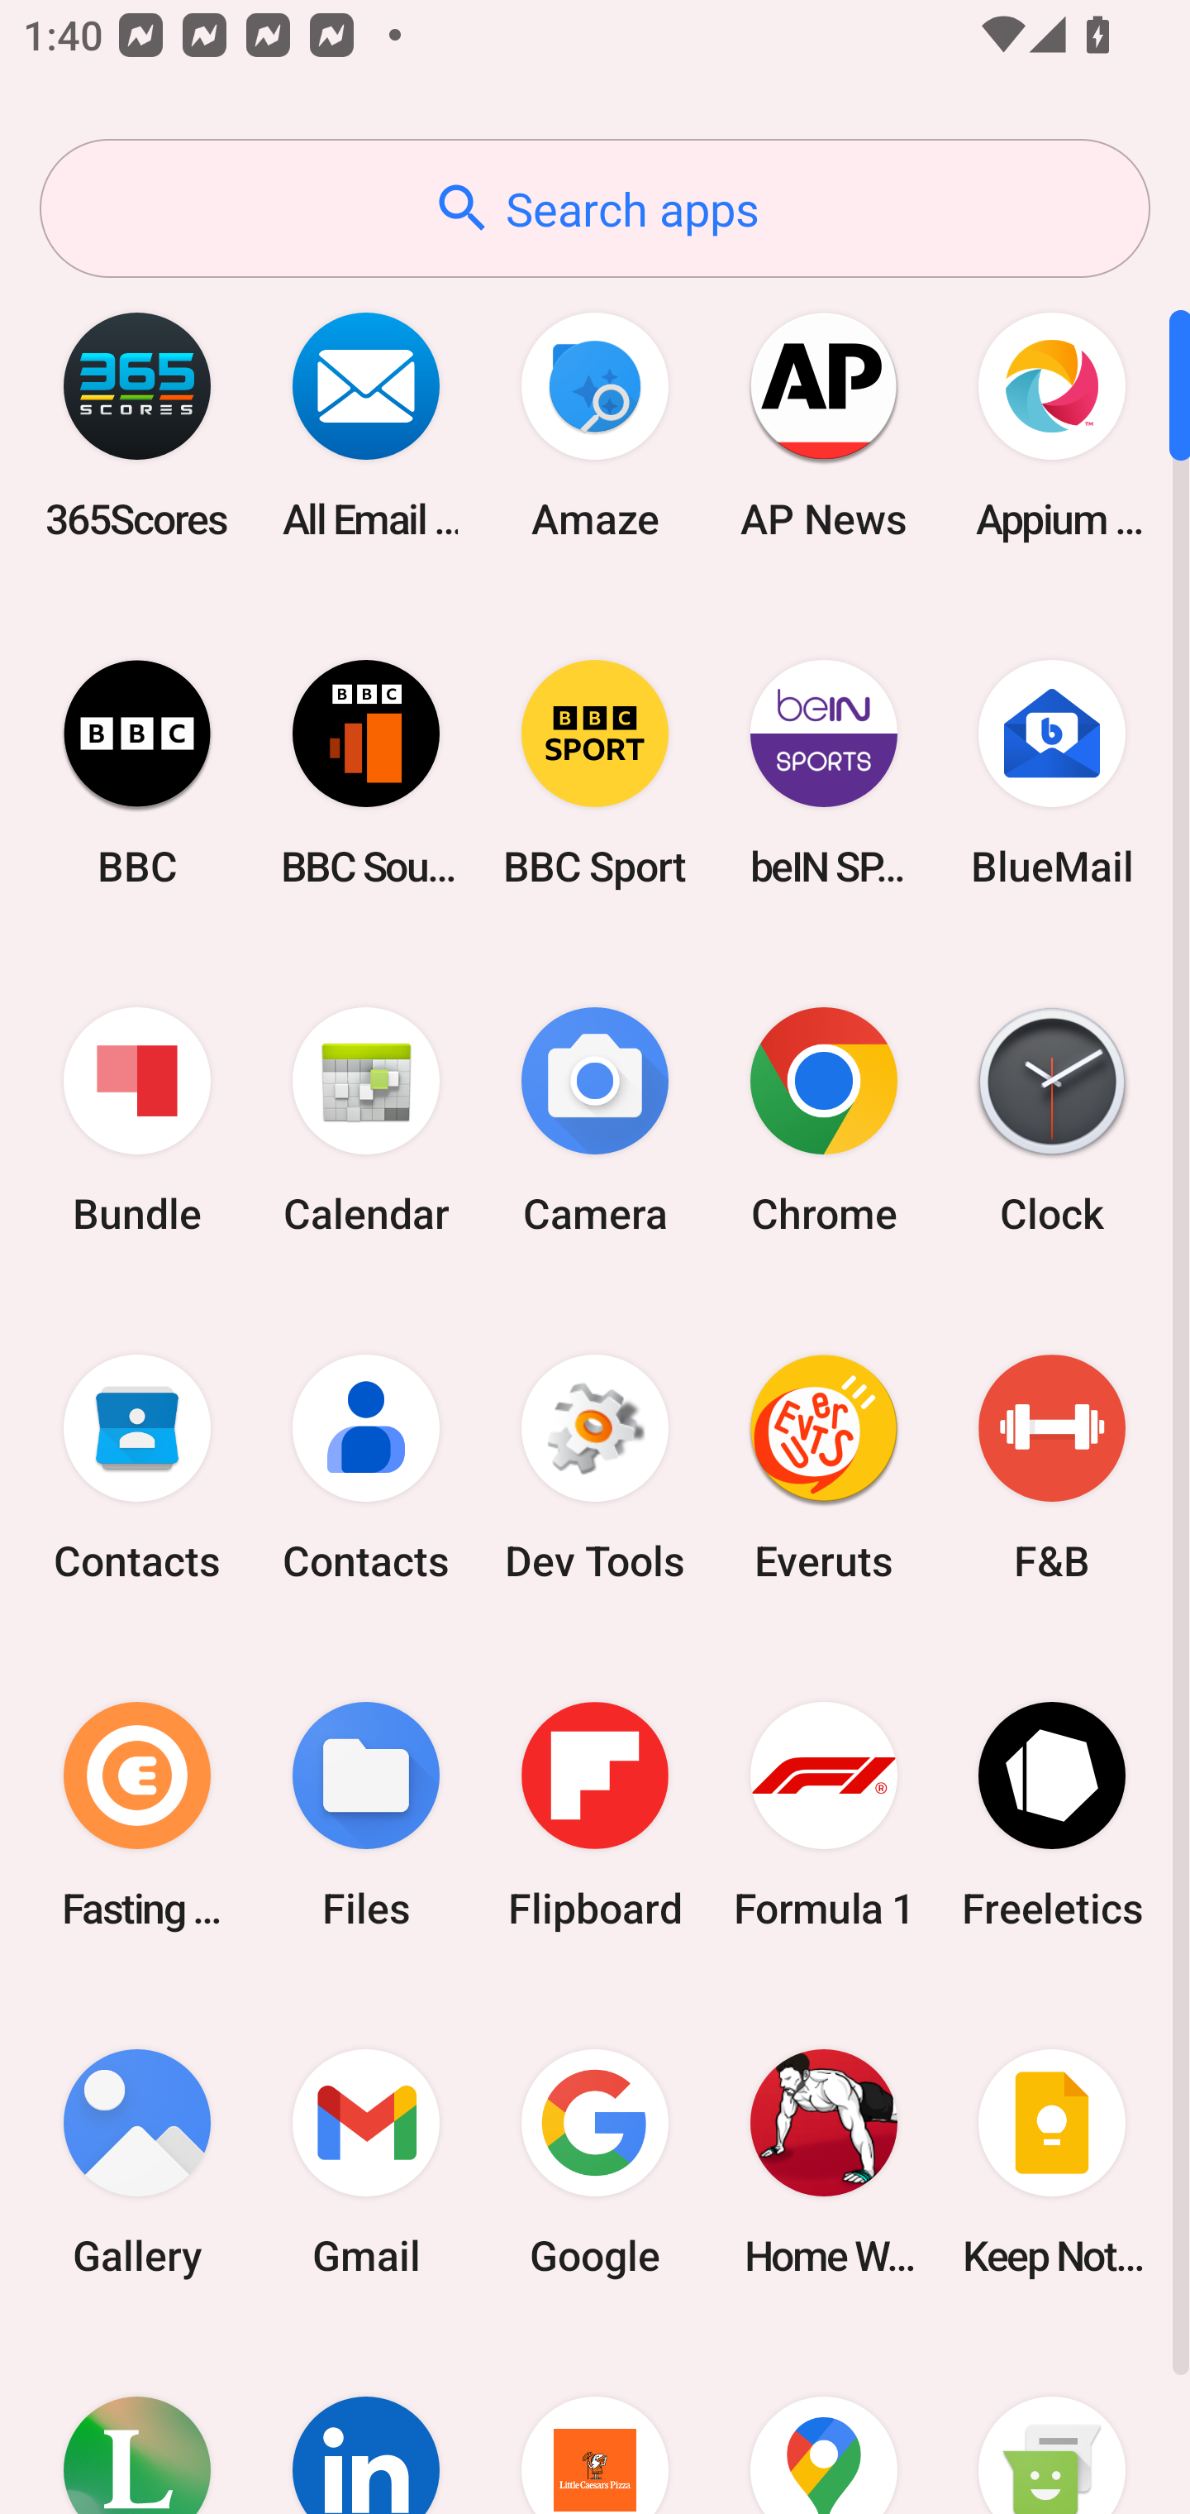  What do you see at coordinates (595, 425) in the screenshot?
I see `Amaze` at bounding box center [595, 425].